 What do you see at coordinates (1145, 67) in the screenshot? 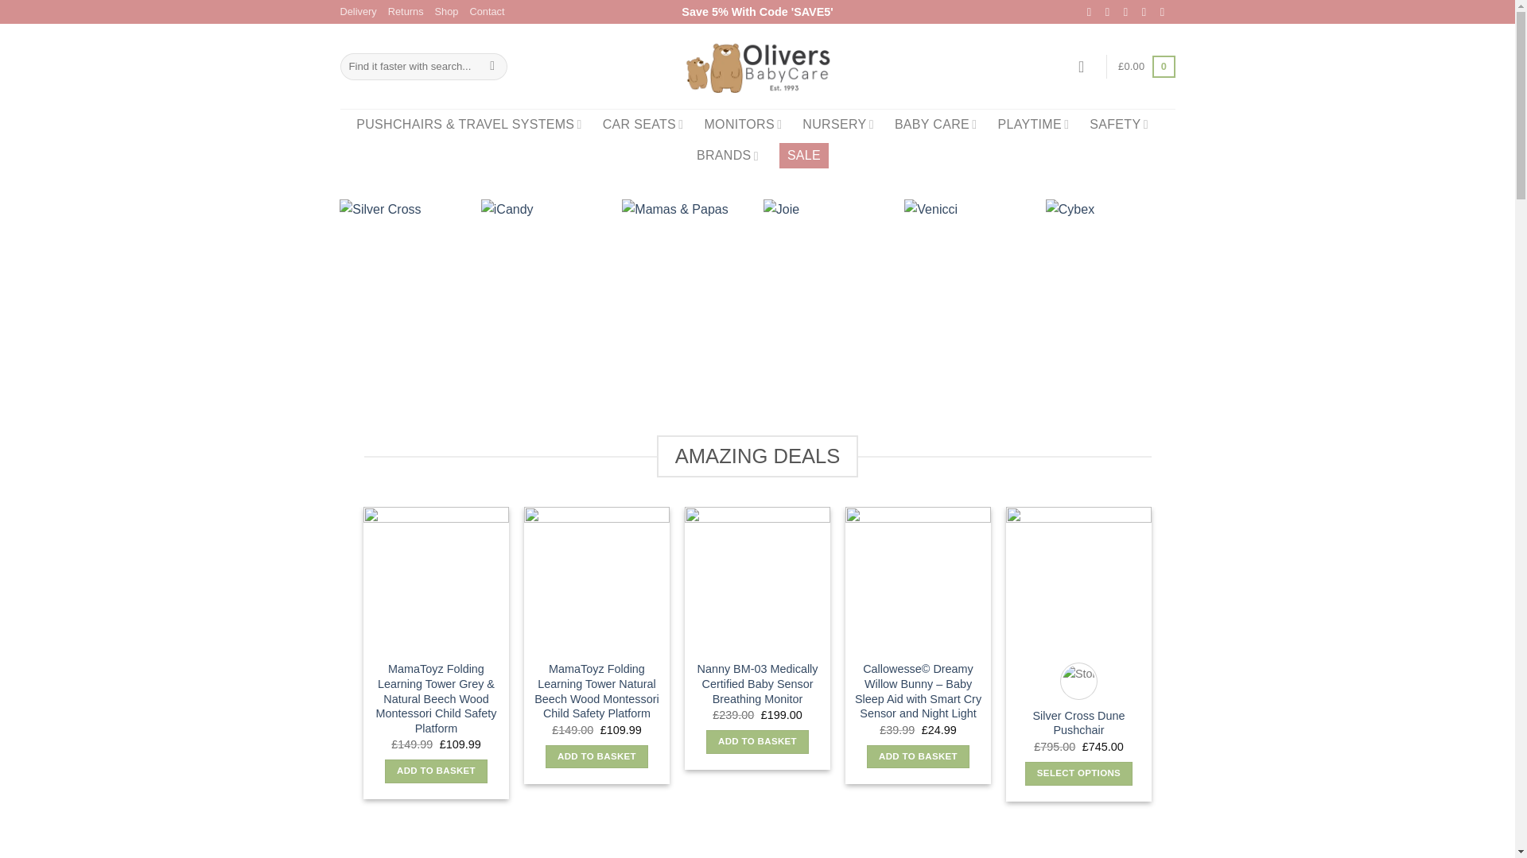
I see `Basket` at bounding box center [1145, 67].